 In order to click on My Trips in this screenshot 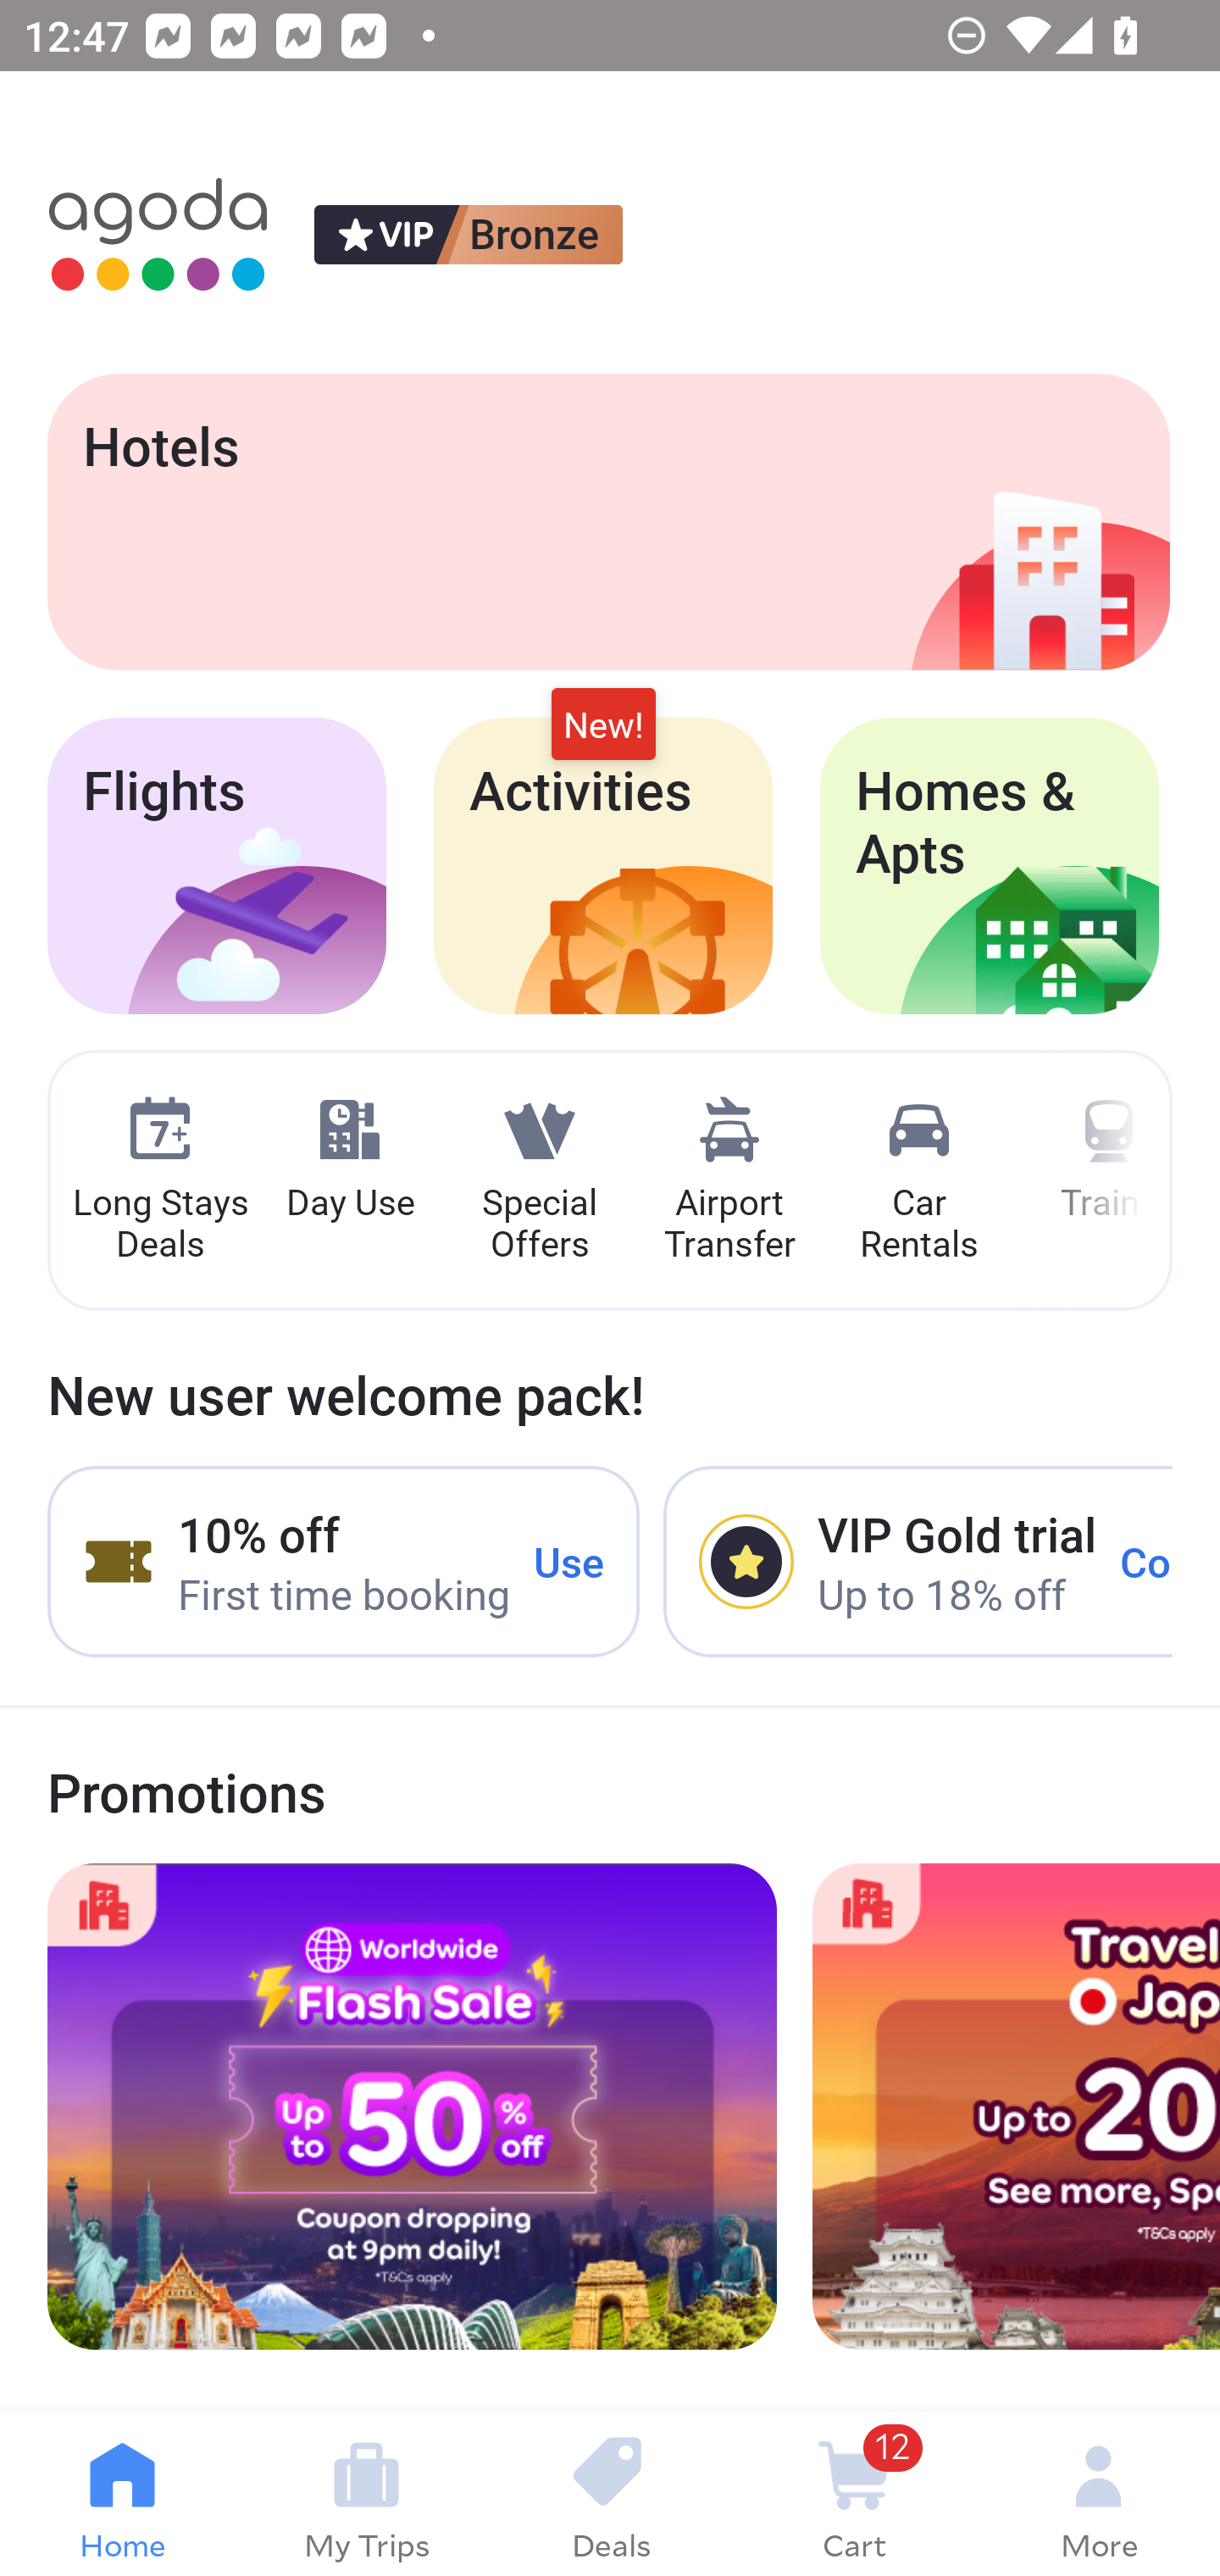, I will do `click(366, 2495)`.